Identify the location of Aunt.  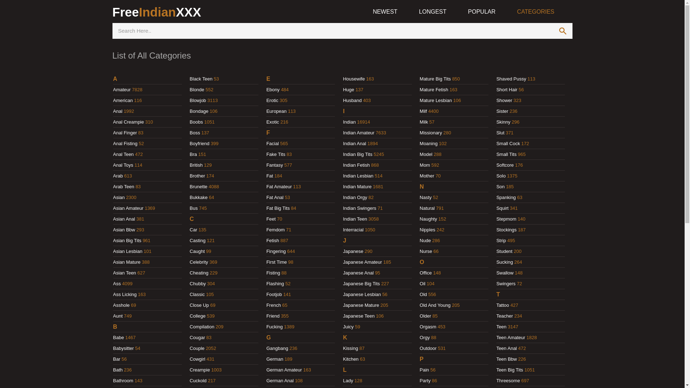
(118, 316).